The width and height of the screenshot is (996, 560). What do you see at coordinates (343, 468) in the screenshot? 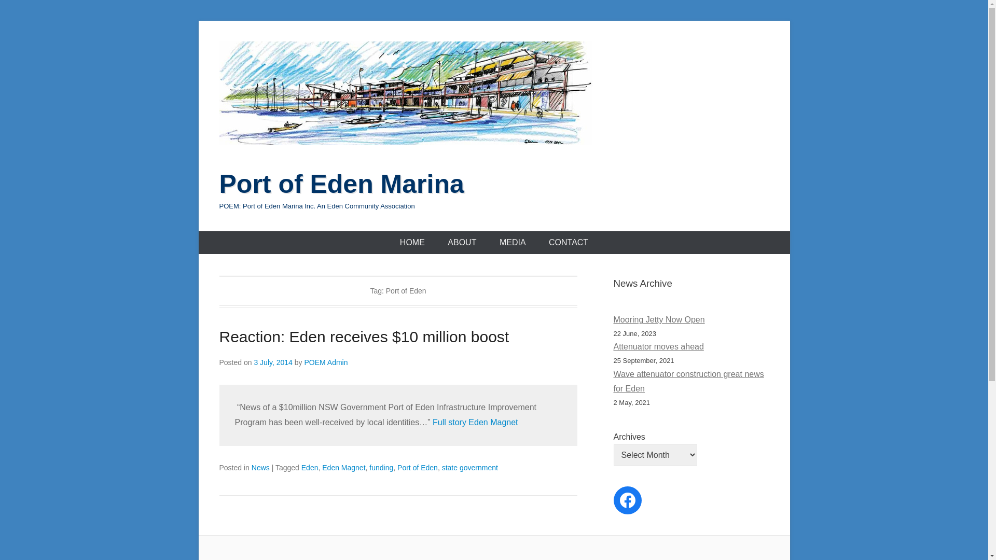
I see `Eden Magnet` at bounding box center [343, 468].